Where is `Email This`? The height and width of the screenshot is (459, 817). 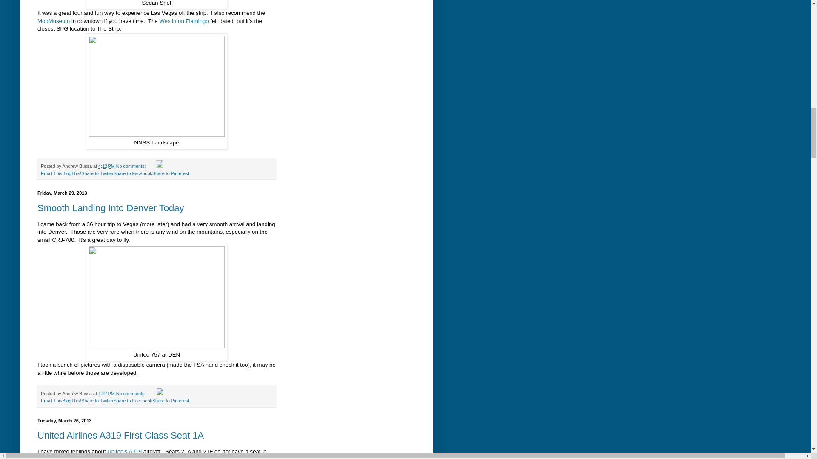
Email This is located at coordinates (51, 173).